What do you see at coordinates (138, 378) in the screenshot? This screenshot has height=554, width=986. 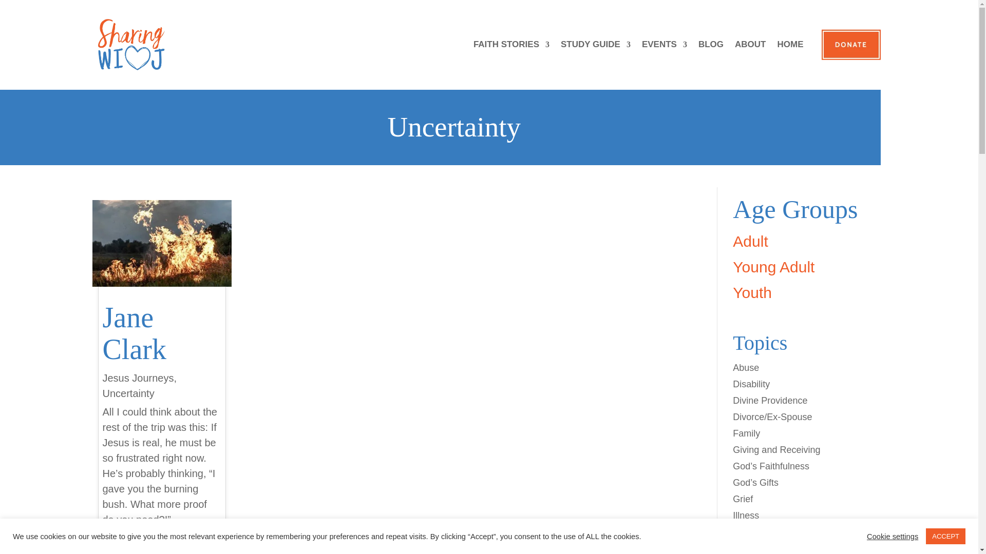 I see `Jesus Journeys` at bounding box center [138, 378].